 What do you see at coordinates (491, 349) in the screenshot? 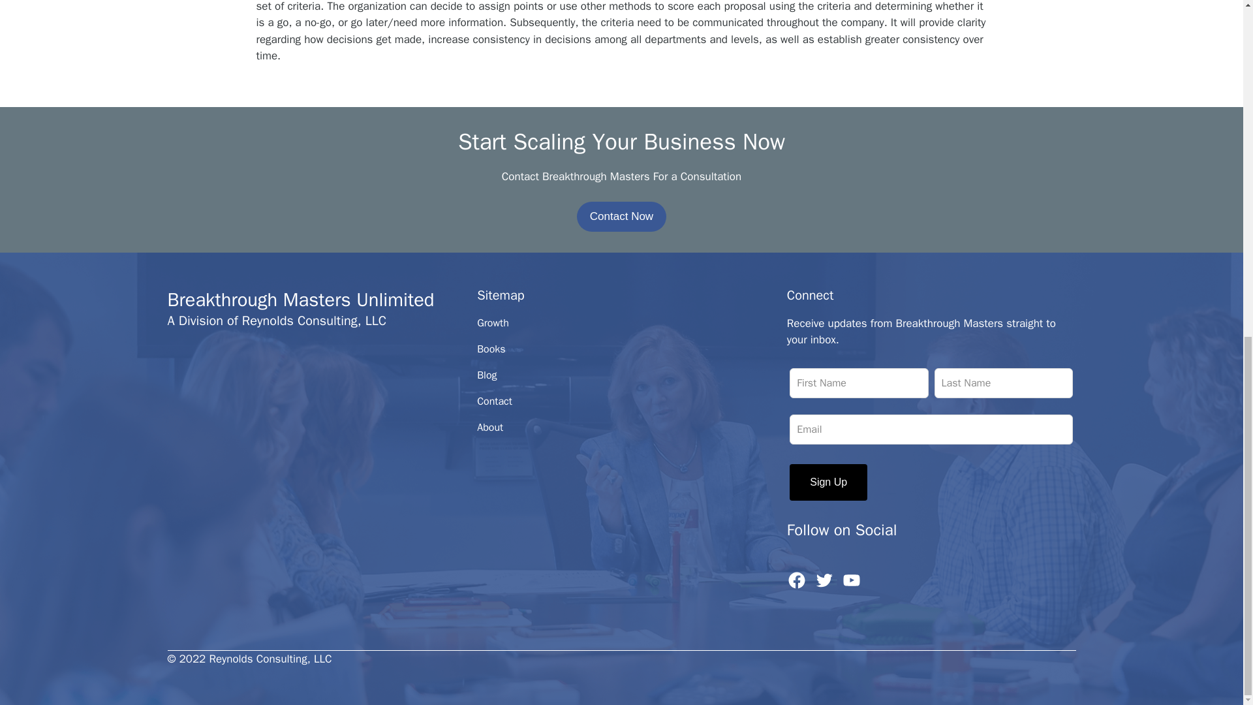
I see `Books` at bounding box center [491, 349].